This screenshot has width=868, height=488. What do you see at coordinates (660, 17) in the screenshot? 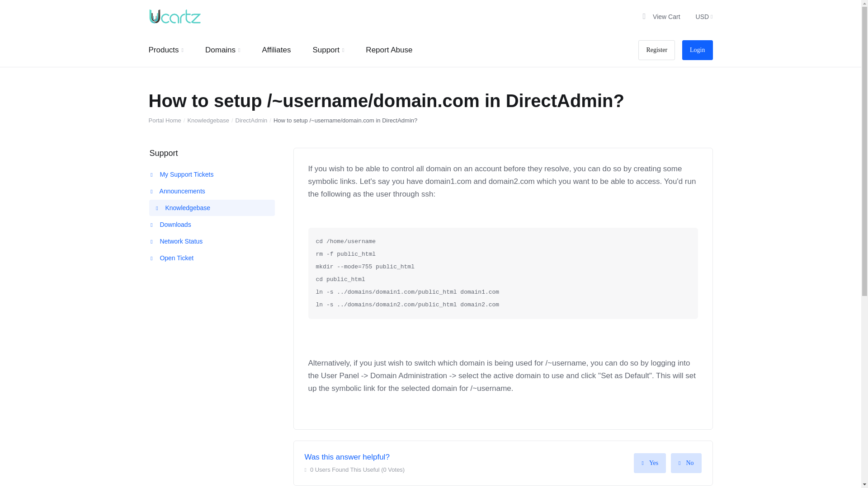
I see `View Cart` at bounding box center [660, 17].